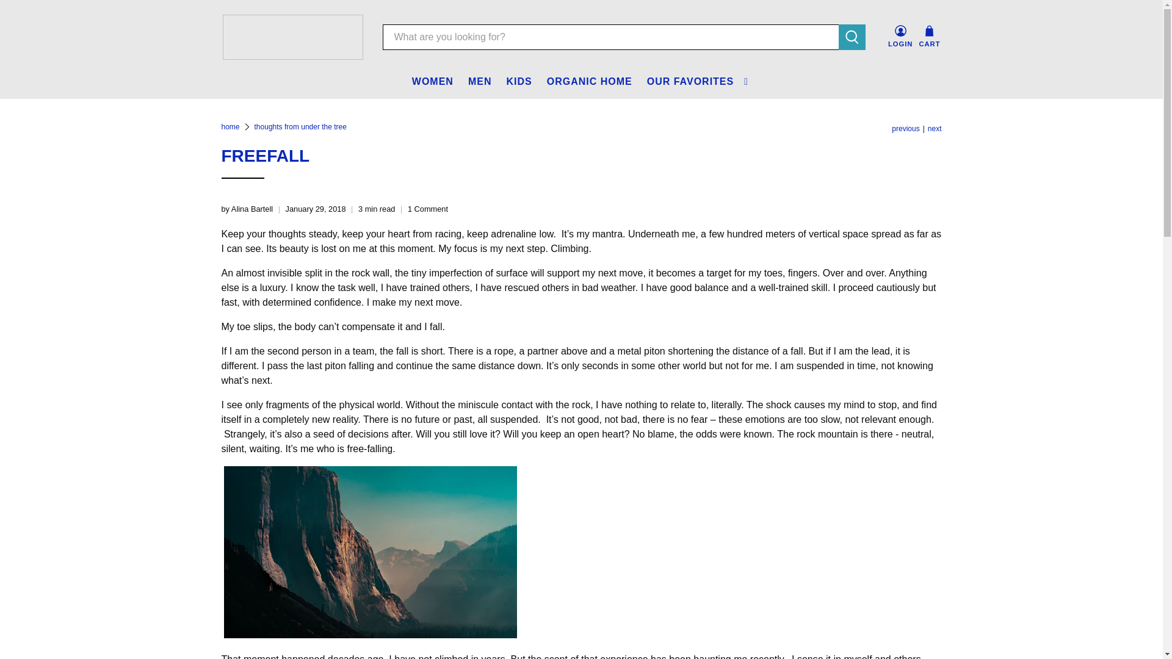 The height and width of the screenshot is (659, 1172). Describe the element at coordinates (590, 82) in the screenshot. I see `ORGANIC HOME` at that location.